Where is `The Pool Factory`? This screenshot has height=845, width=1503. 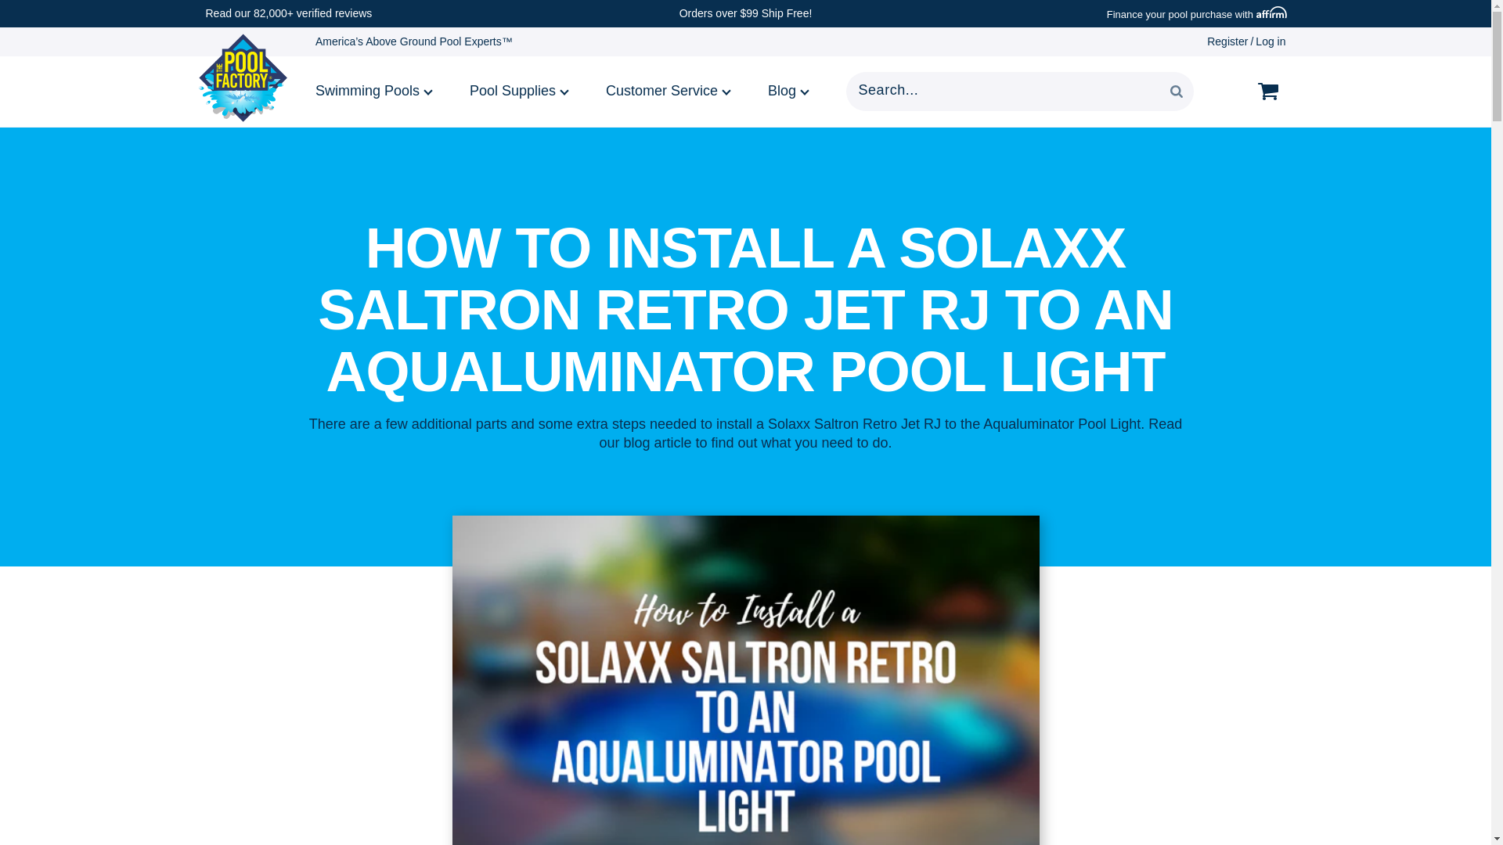 The Pool Factory is located at coordinates (243, 77).